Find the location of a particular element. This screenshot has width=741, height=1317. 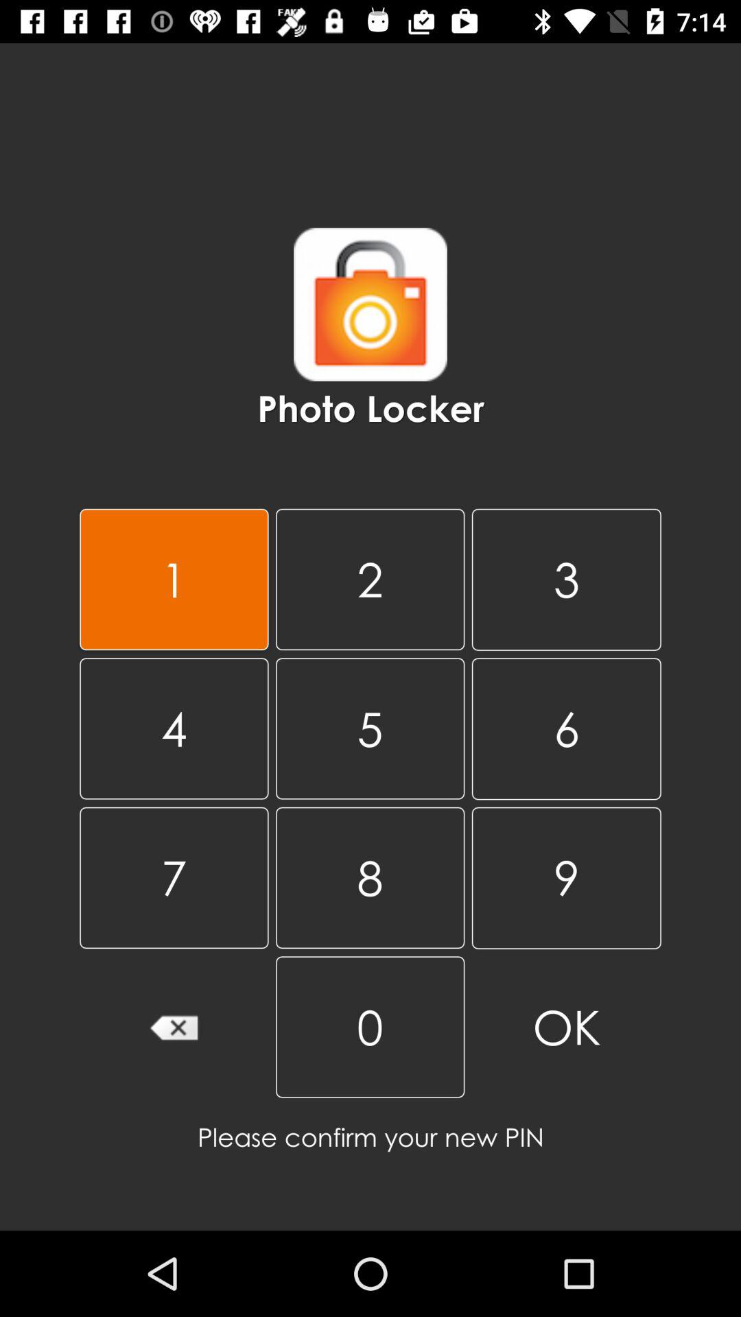

press the item above 5 item is located at coordinates (566, 579).